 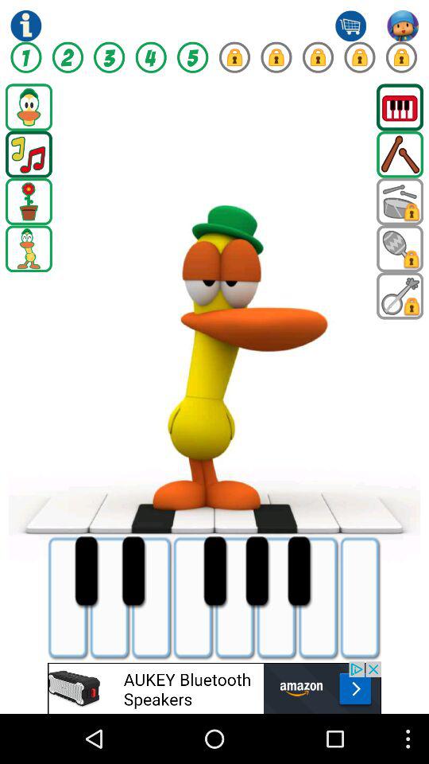 I want to click on lock option, so click(x=359, y=57).